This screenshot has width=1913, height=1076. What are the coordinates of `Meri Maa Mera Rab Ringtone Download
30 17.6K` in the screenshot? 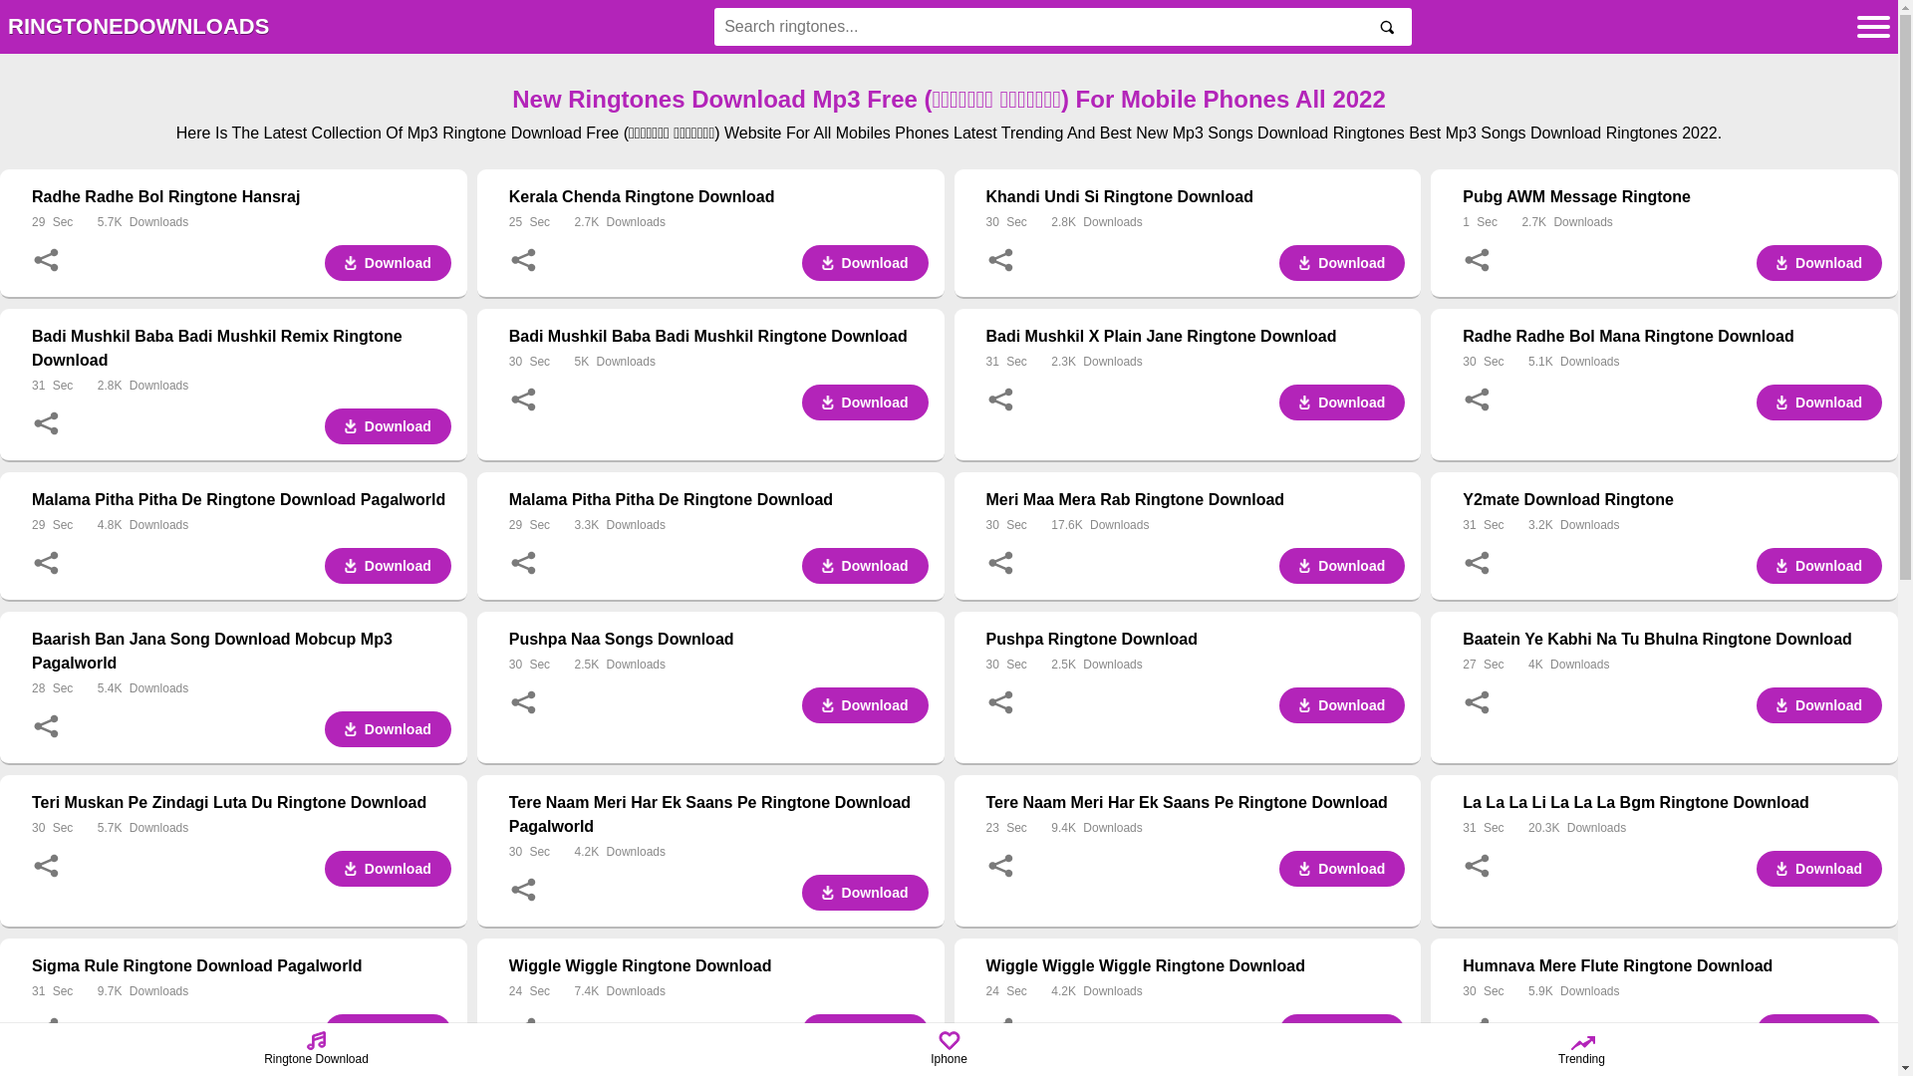 It's located at (1196, 512).